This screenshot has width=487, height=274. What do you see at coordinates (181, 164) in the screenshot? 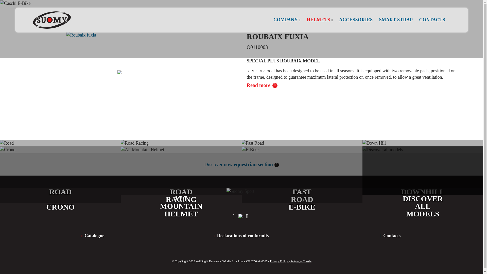
I see `cycling helmets - Fast Road` at bounding box center [181, 164].